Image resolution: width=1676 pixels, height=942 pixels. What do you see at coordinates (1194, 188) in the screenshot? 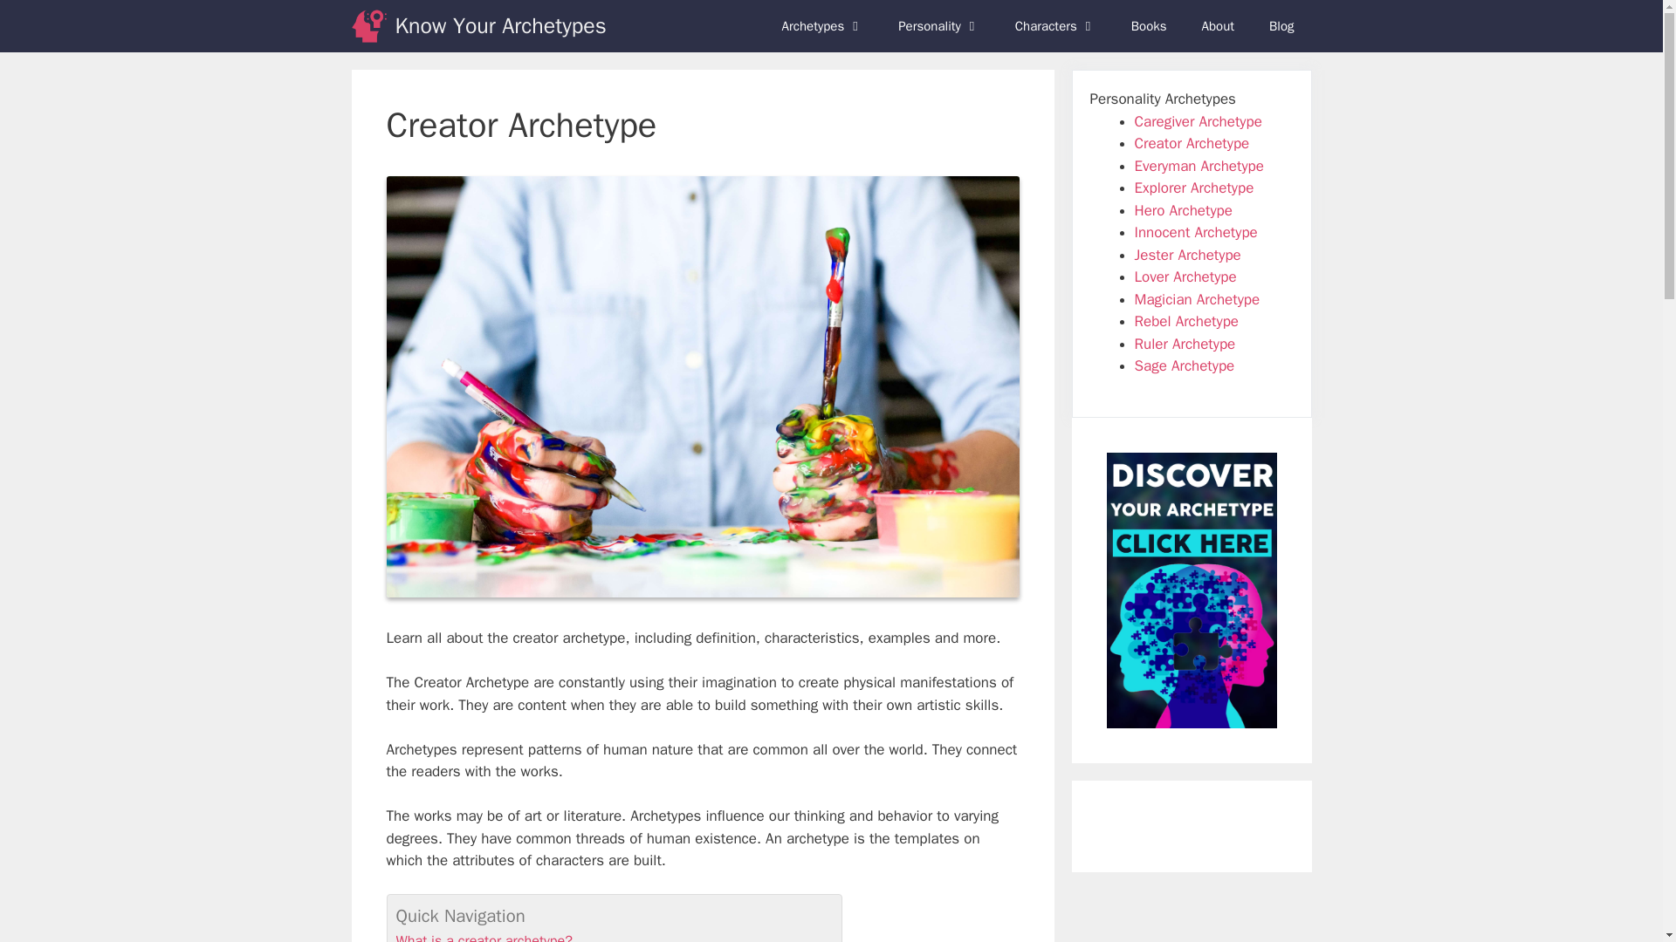
I see `Explorer Archetype` at bounding box center [1194, 188].